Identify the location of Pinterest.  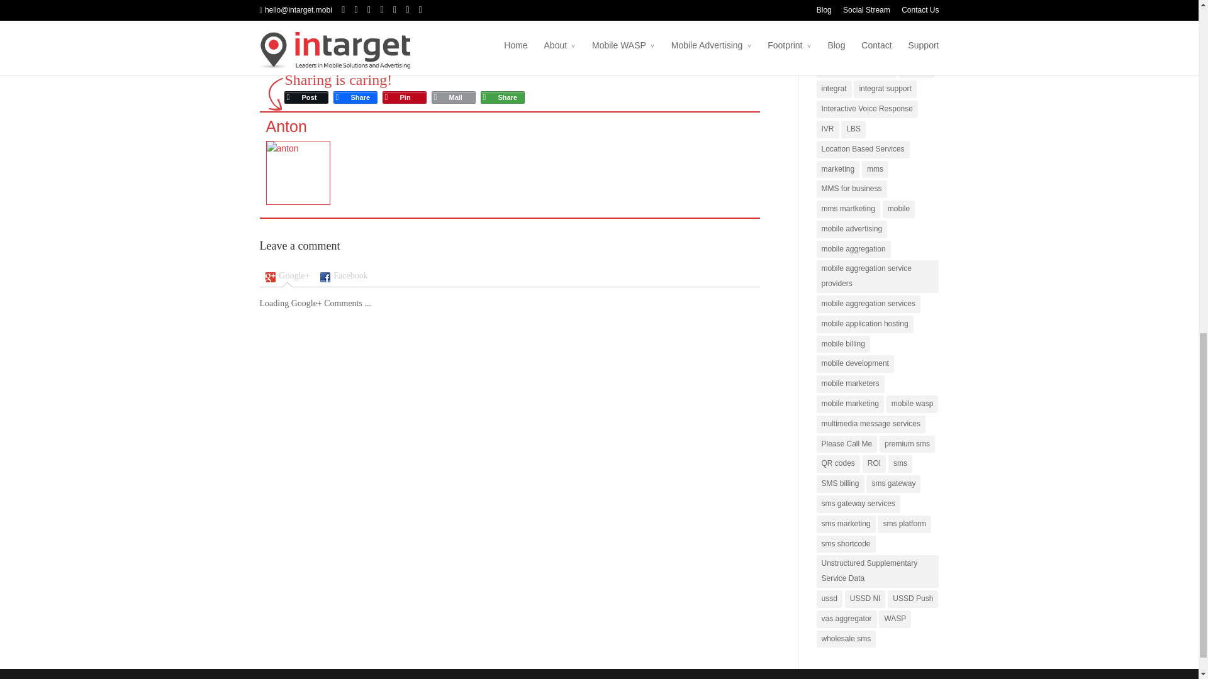
(404, 97).